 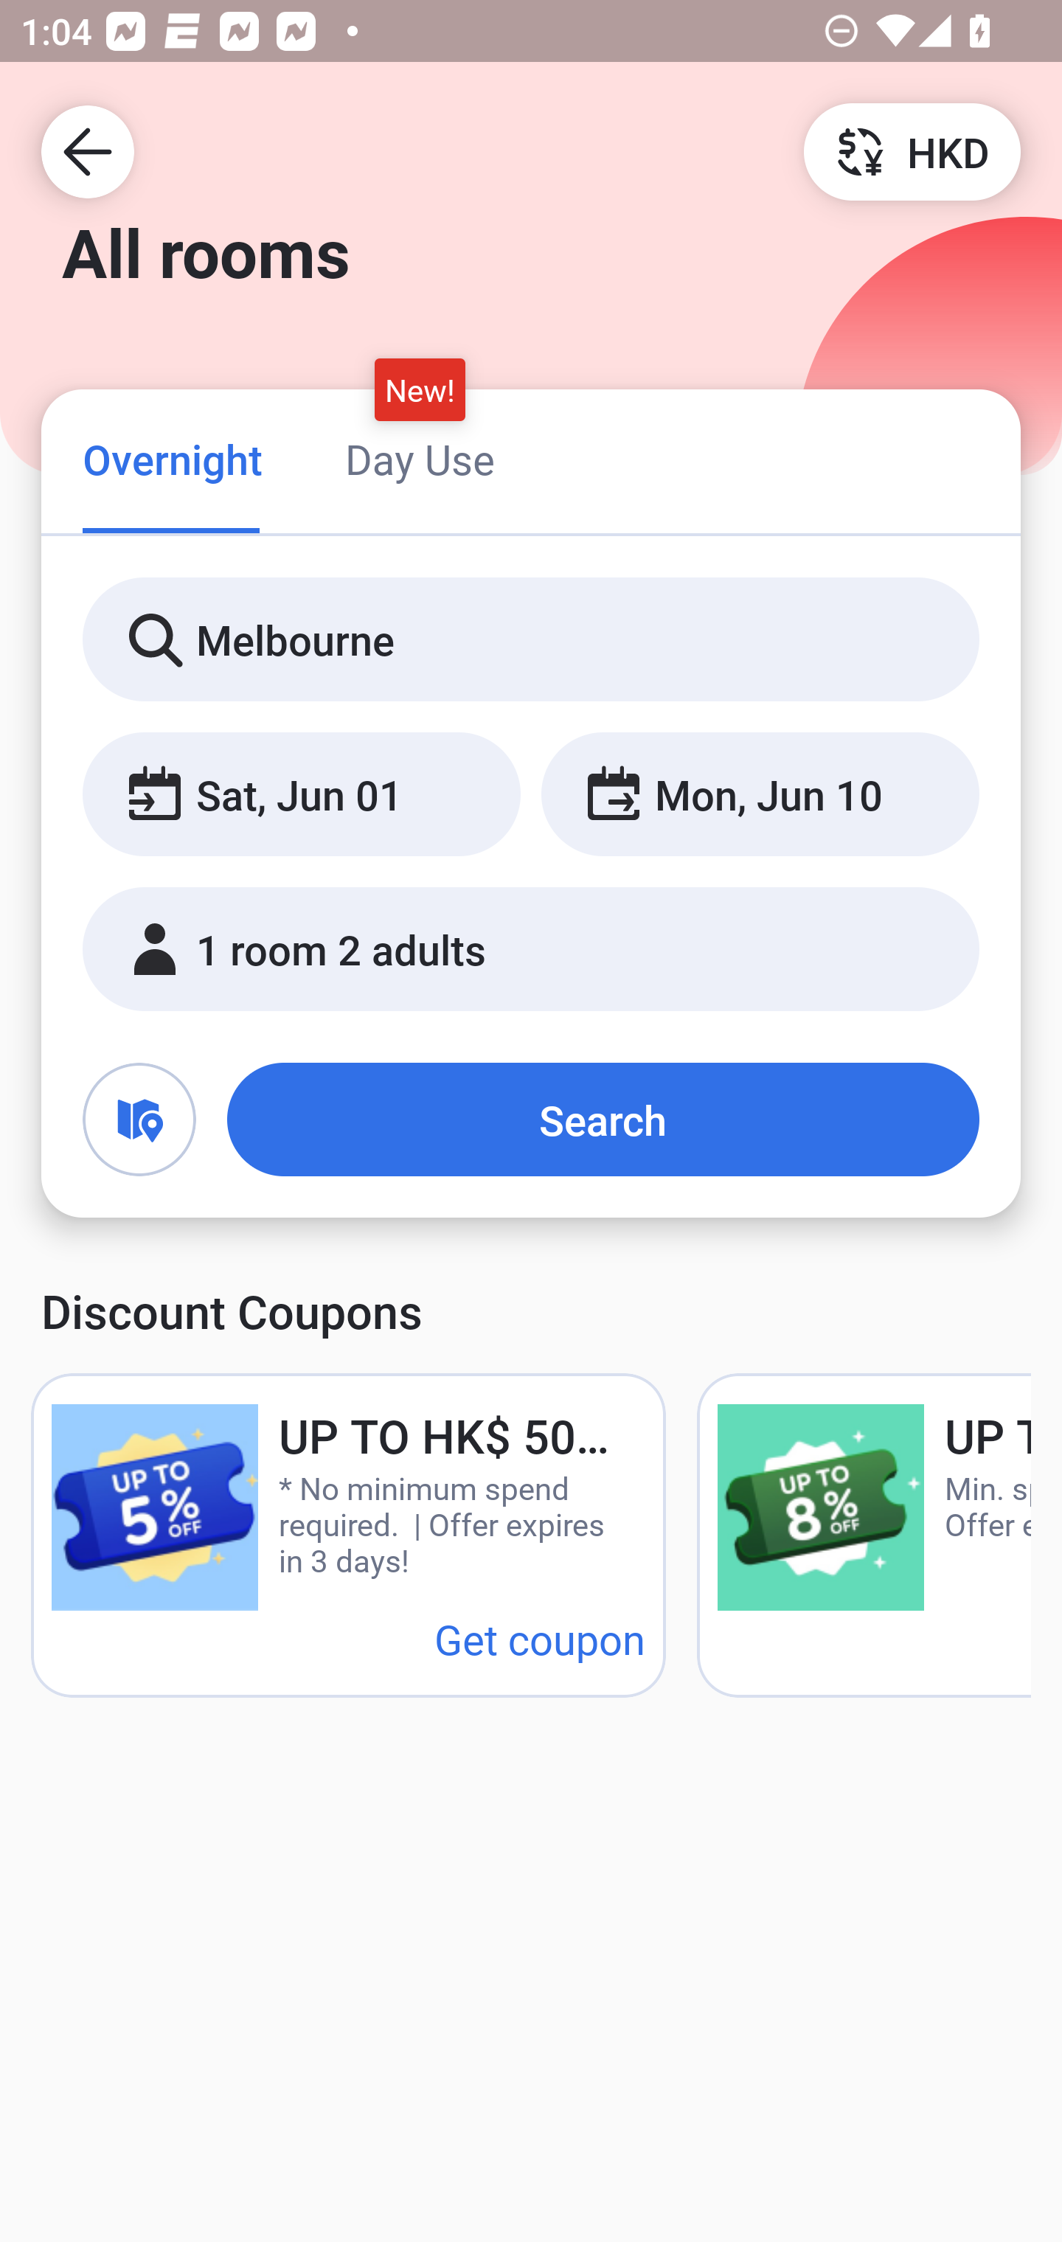 I want to click on New!, so click(x=420, y=389).